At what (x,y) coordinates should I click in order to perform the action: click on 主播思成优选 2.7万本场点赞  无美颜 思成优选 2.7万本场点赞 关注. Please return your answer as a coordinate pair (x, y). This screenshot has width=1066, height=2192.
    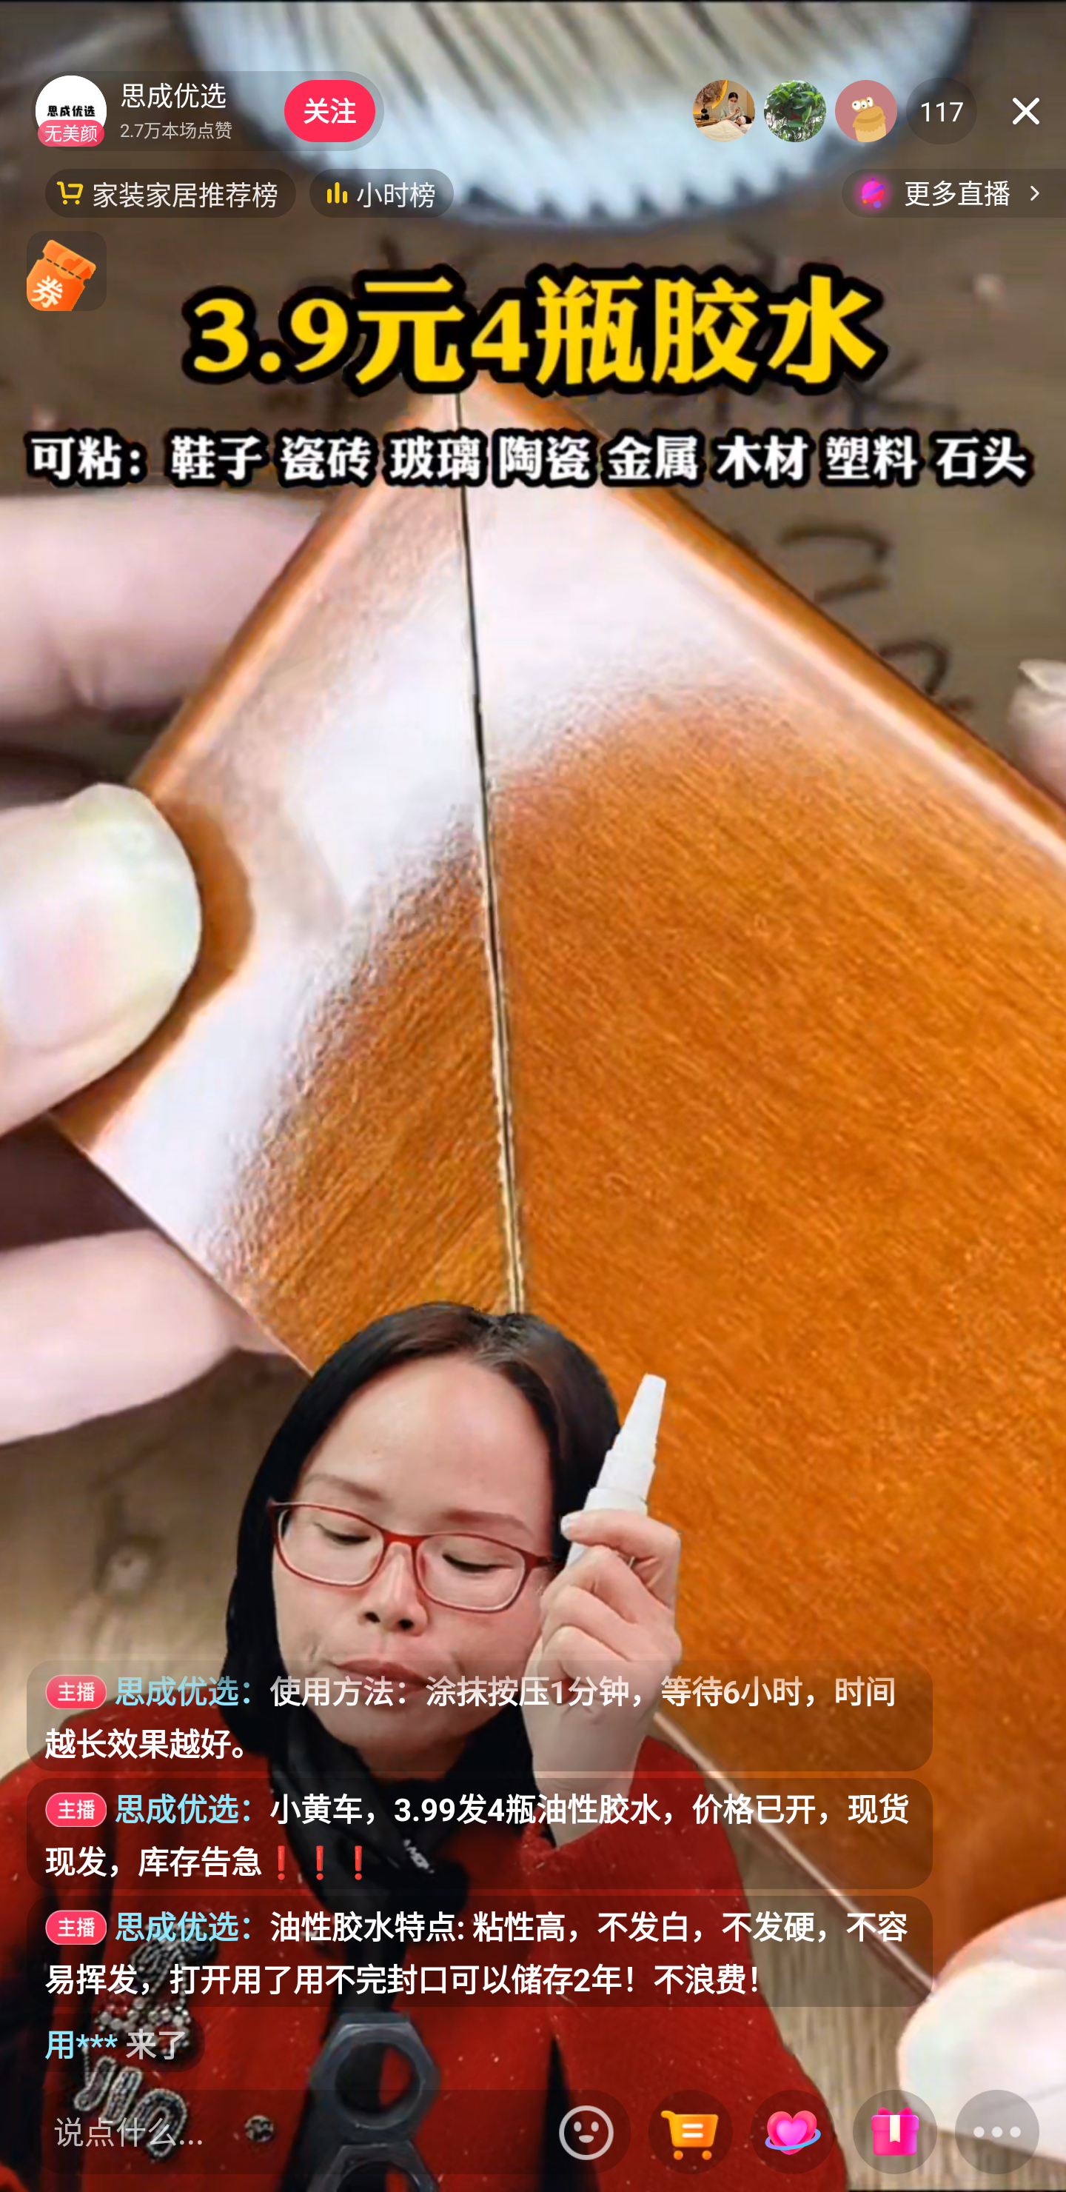
    Looking at the image, I should click on (207, 110).